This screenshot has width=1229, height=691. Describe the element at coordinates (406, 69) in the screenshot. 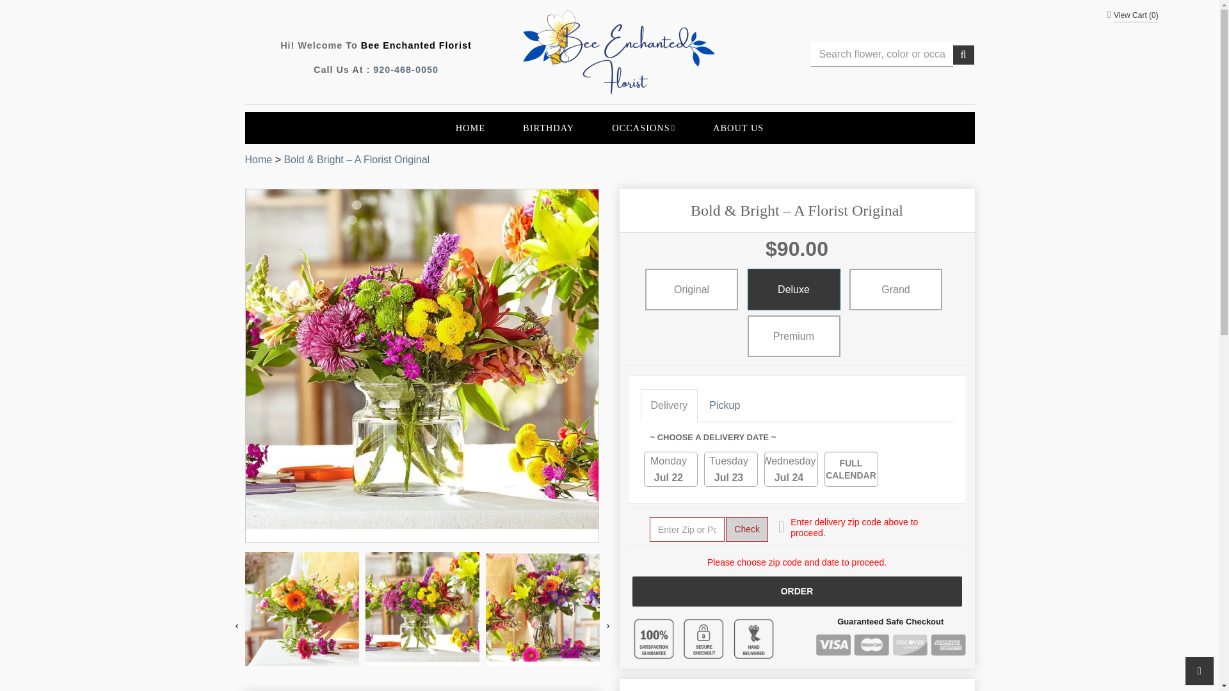

I see `Bold` at that location.